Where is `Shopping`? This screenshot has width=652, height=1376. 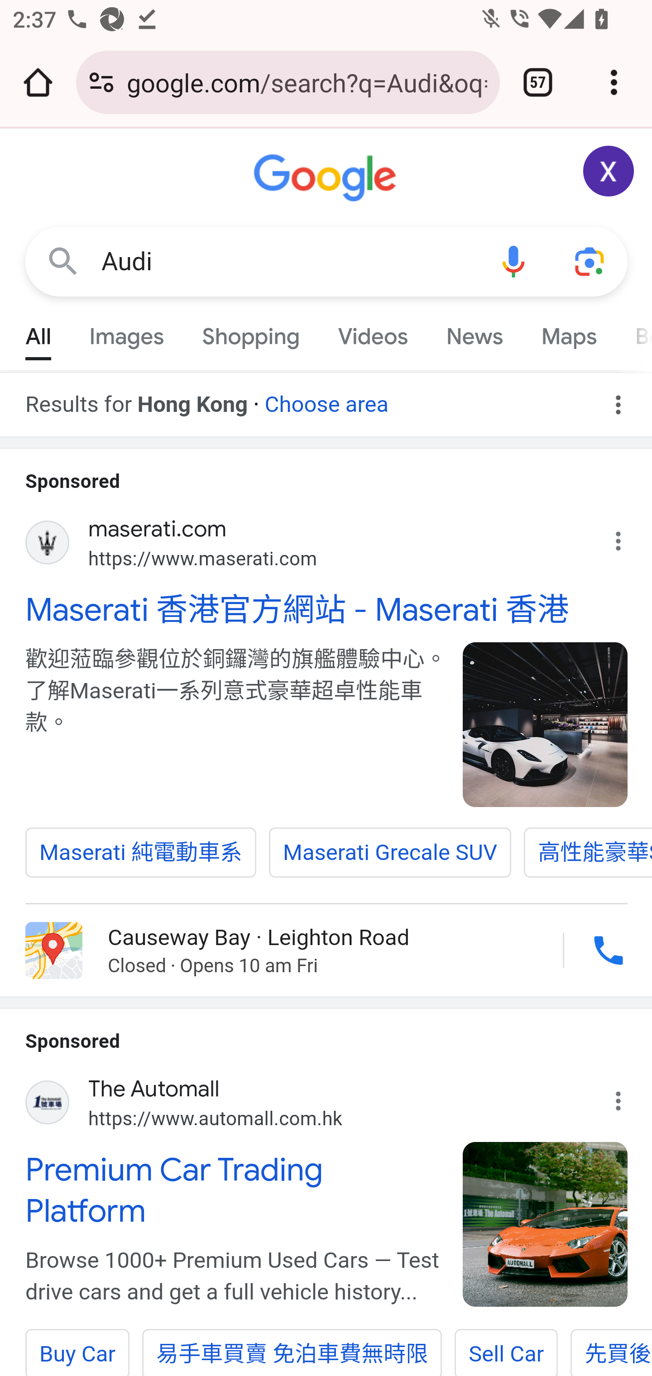
Shopping is located at coordinates (251, 332).